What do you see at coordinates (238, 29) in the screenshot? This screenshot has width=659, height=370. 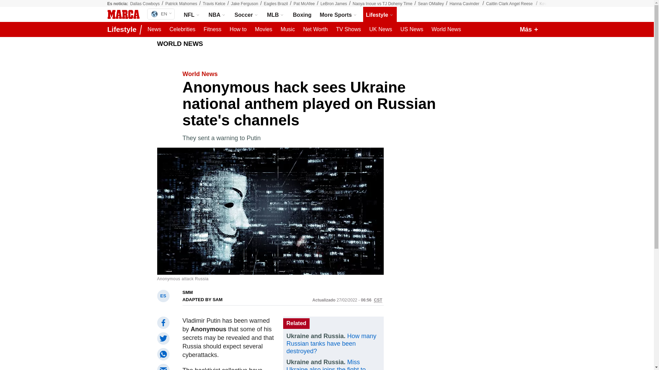 I see `How to` at bounding box center [238, 29].